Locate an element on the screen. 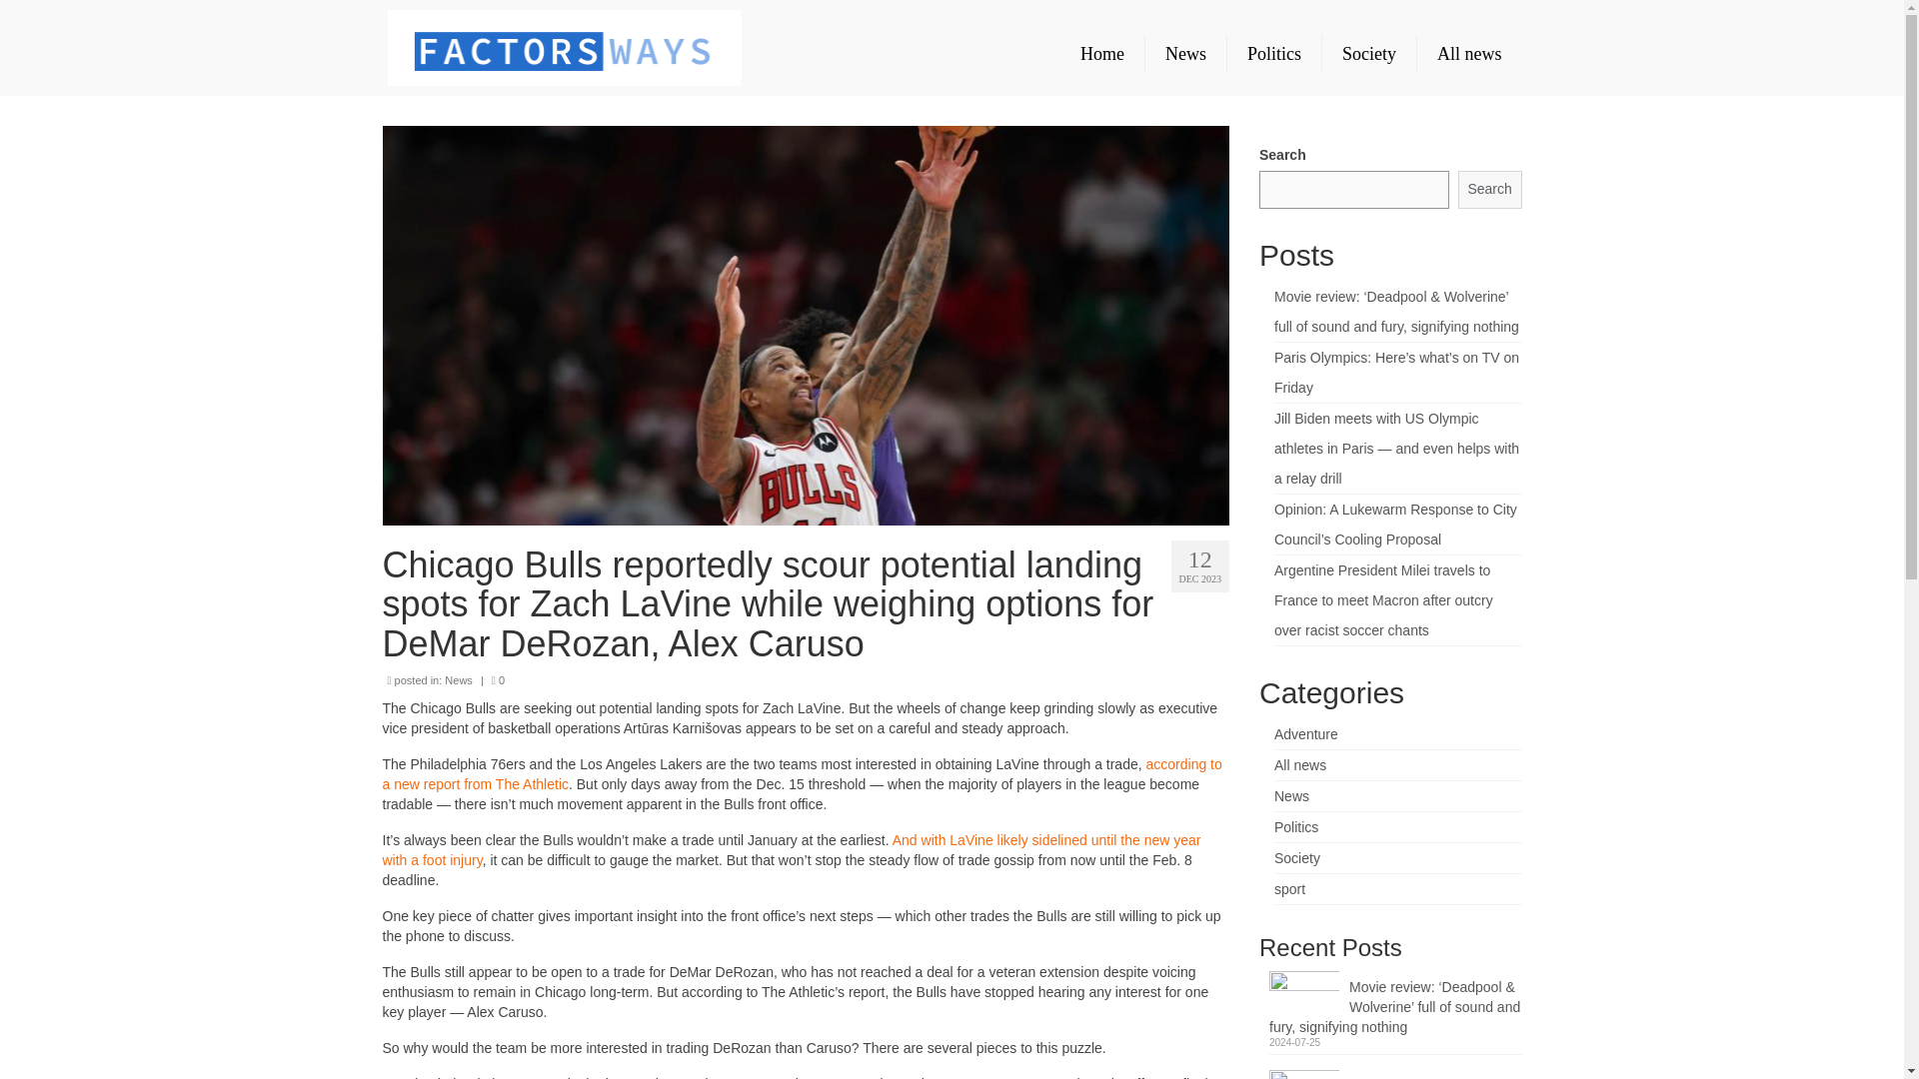  Society is located at coordinates (1296, 858).